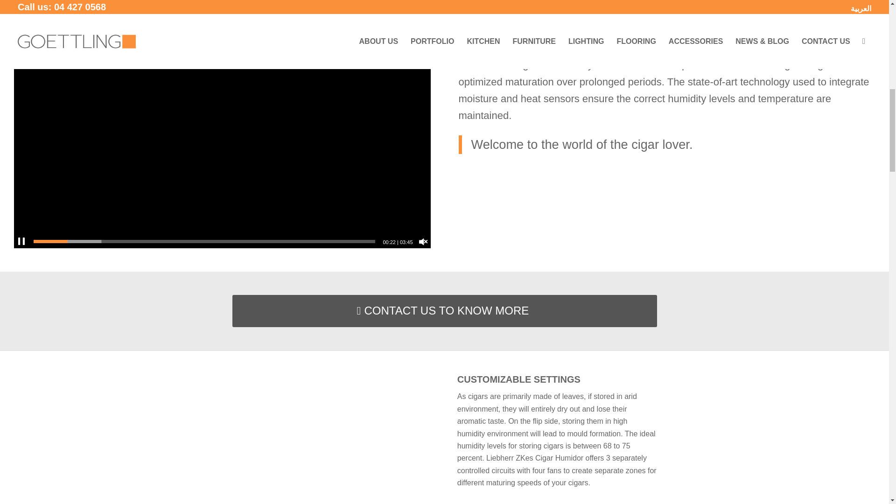  What do you see at coordinates (423, 242) in the screenshot?
I see `Unmute` at bounding box center [423, 242].